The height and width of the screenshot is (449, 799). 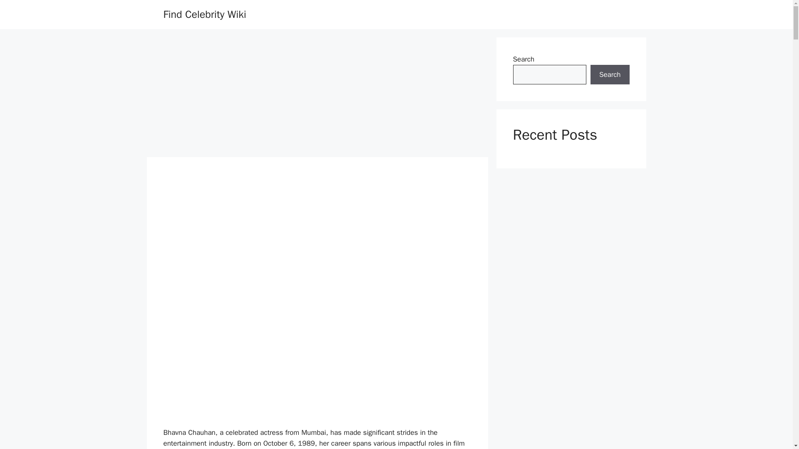 I want to click on Advertisement, so click(x=317, y=246).